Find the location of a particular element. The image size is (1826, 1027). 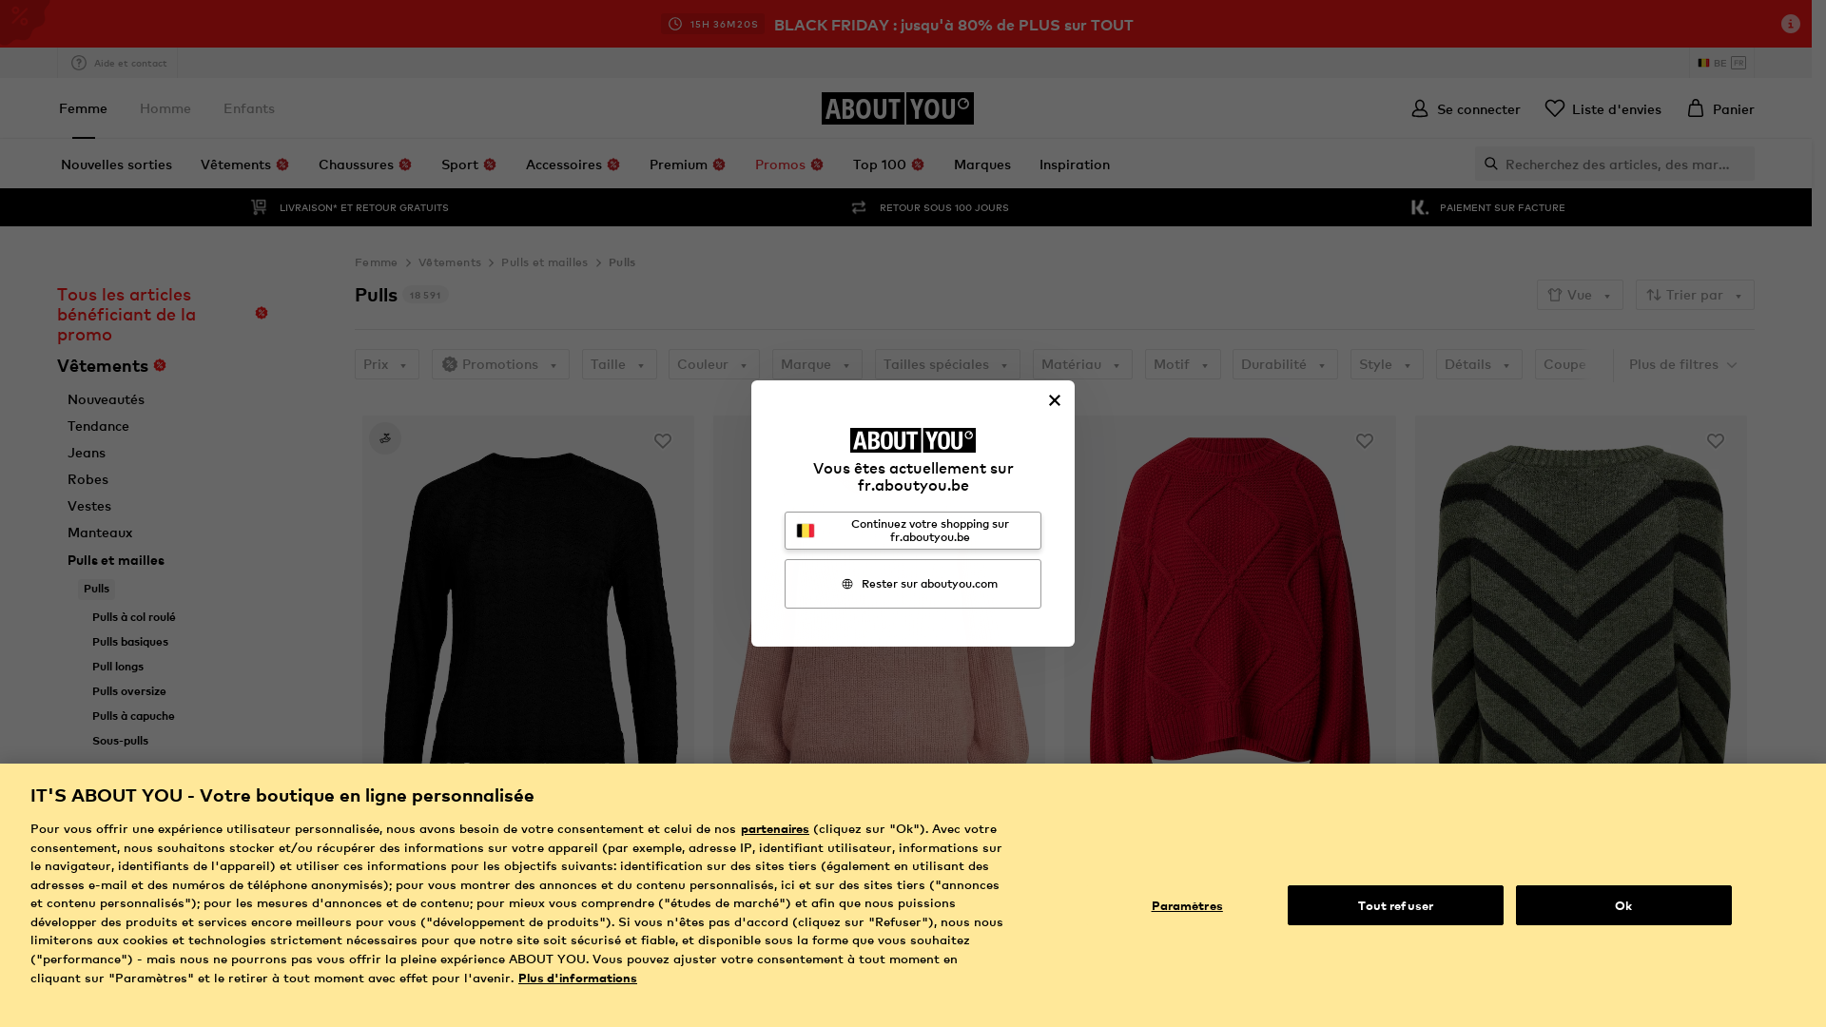

Pulls et mailles is located at coordinates (544, 262).